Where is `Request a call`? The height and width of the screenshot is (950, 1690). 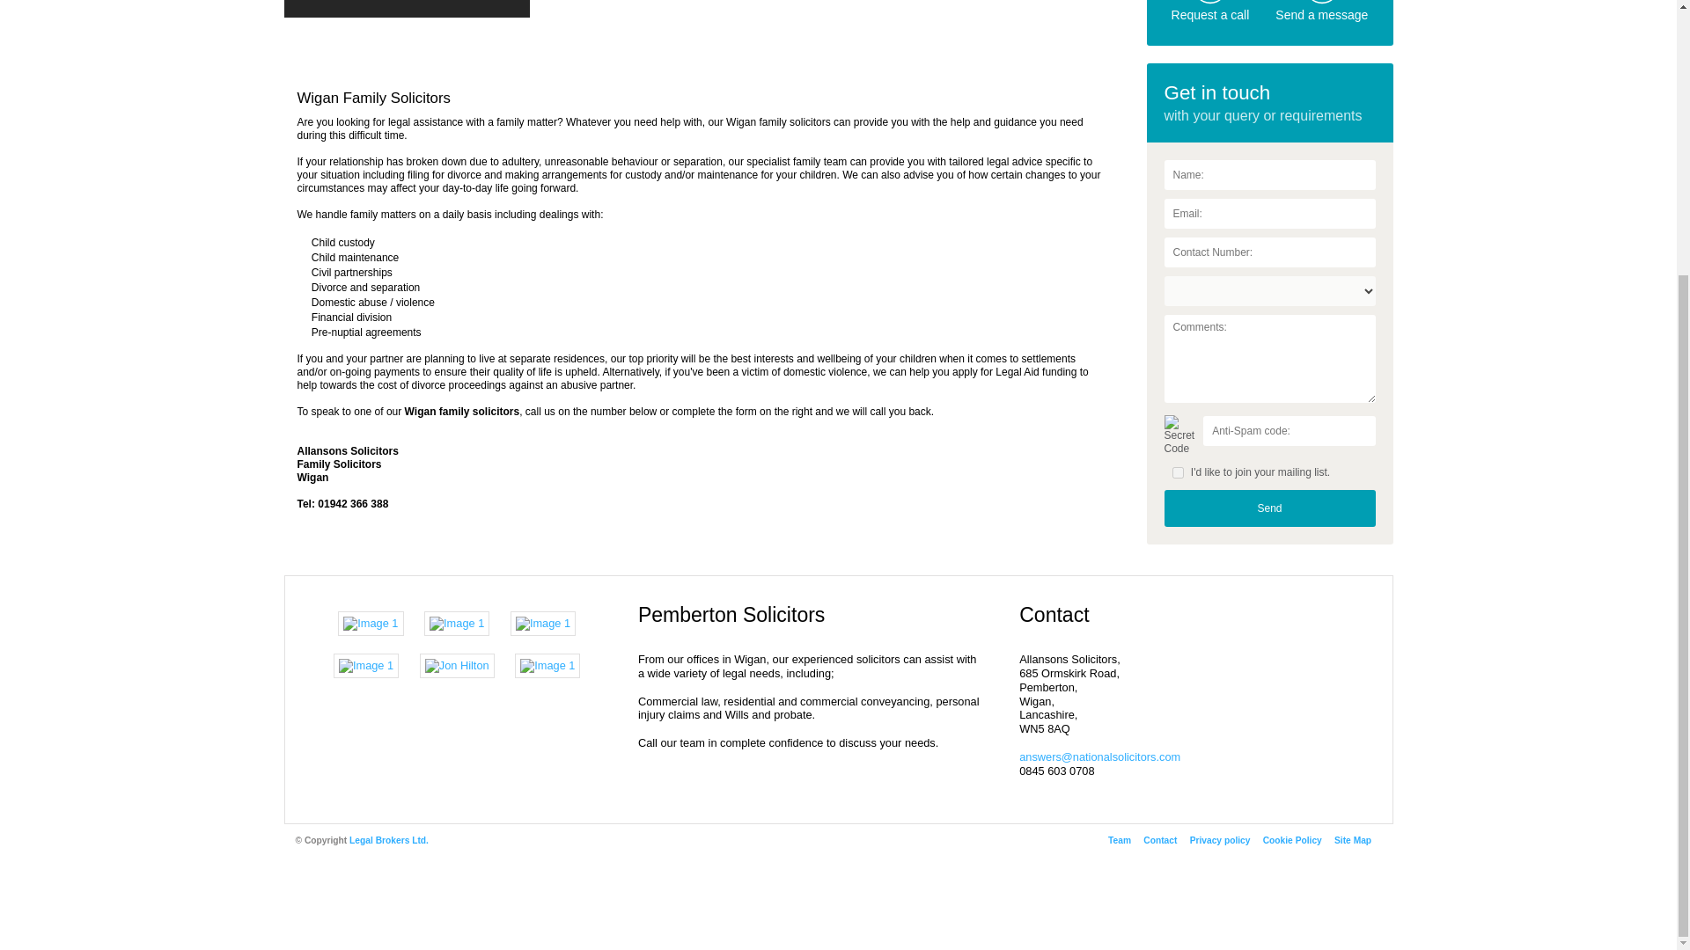 Request a call is located at coordinates (1210, 14).